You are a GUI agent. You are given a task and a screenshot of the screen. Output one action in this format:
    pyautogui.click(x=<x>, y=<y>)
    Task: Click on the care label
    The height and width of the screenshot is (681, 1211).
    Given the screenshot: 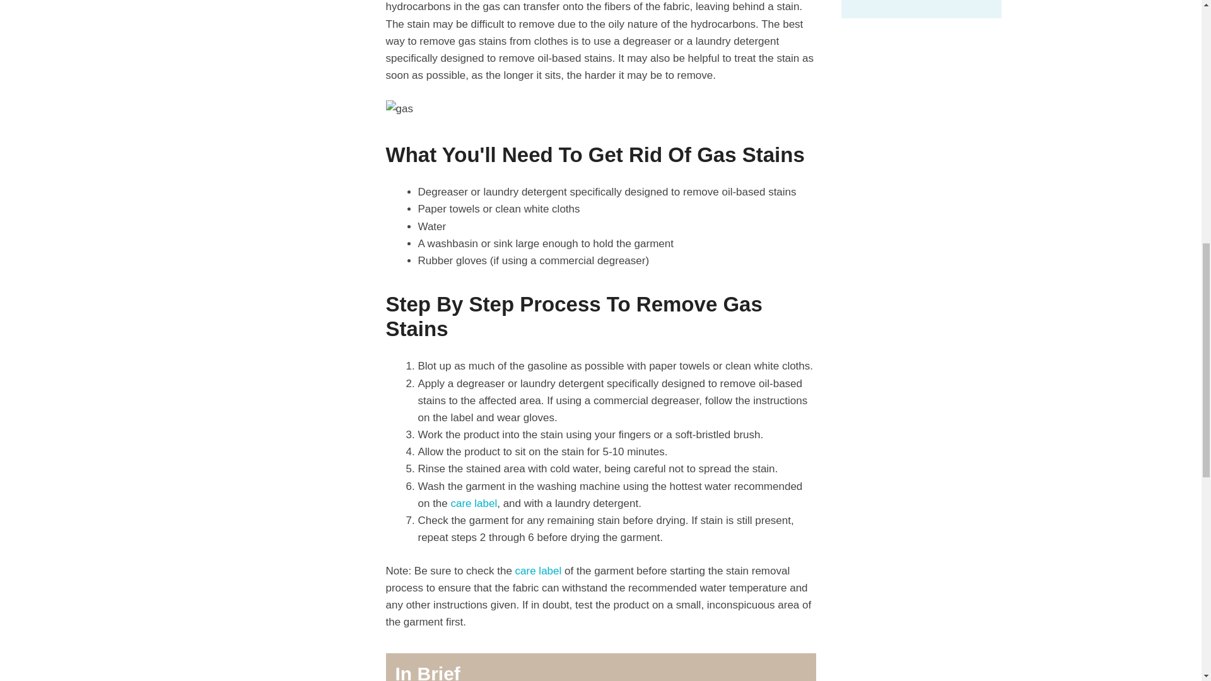 What is the action you would take?
    pyautogui.click(x=539, y=571)
    